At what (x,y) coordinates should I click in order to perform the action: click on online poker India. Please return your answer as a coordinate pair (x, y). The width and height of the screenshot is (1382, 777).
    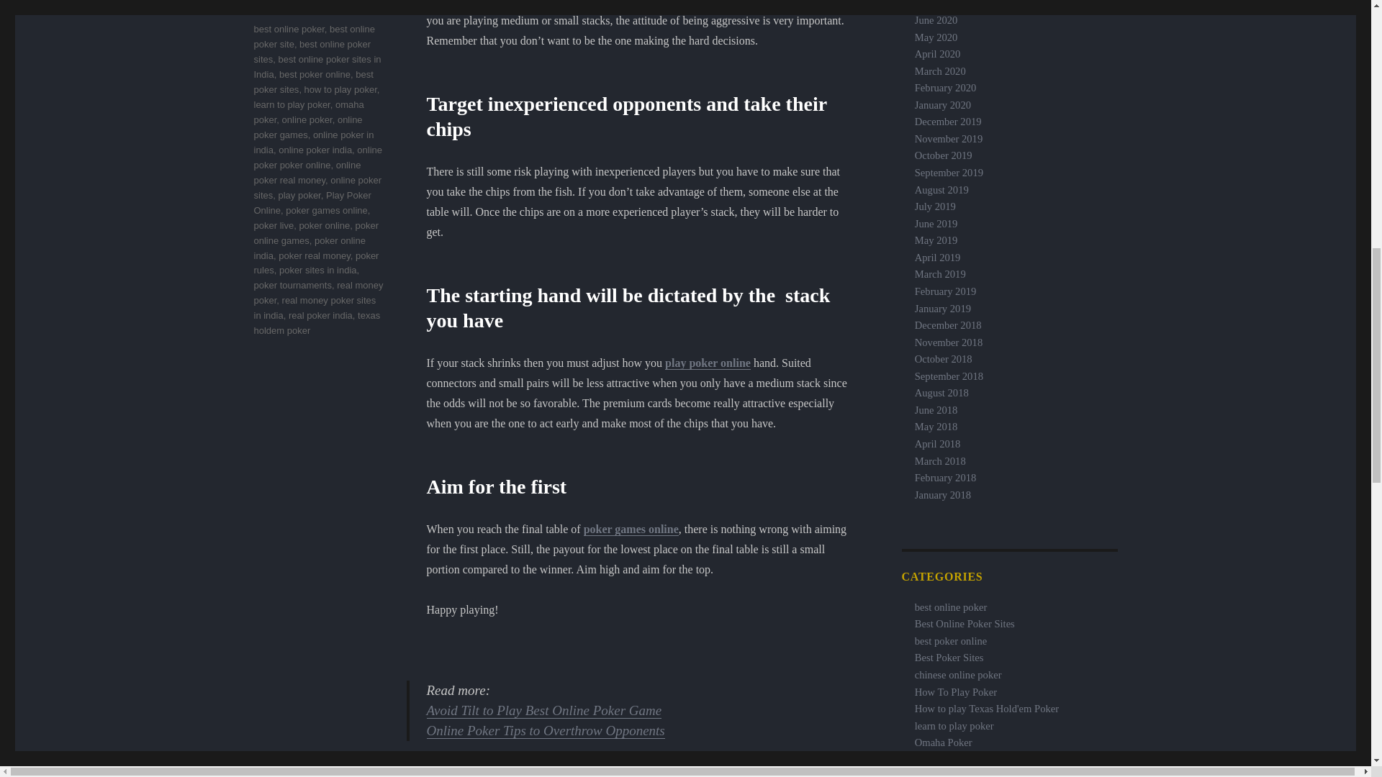
    Looking at the image, I should click on (540, 3).